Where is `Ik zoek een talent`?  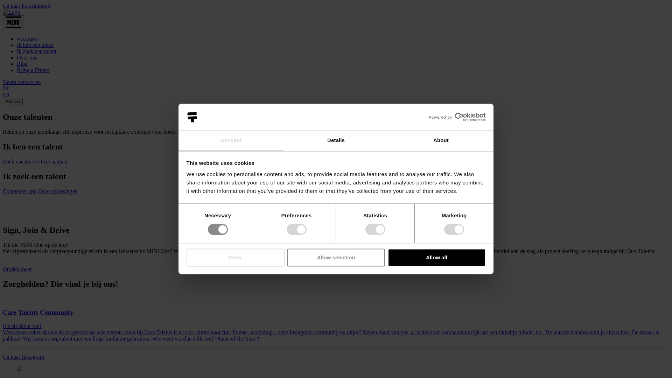
Ik zoek een talent is located at coordinates (36, 51).